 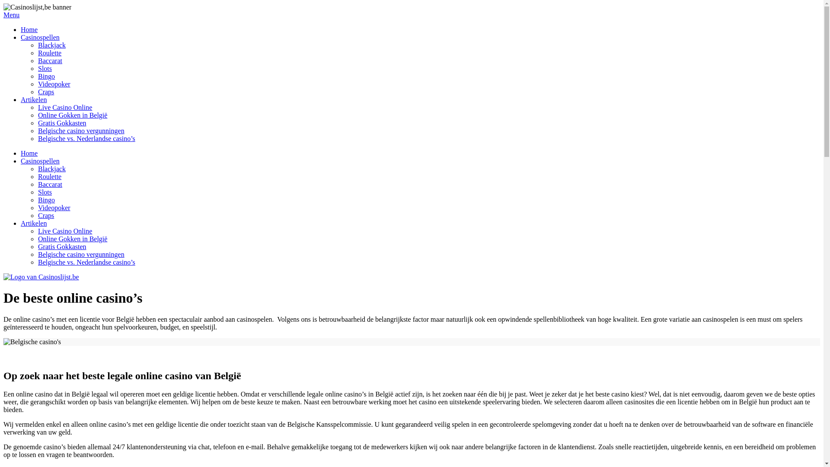 I want to click on Home, so click(x=29, y=153).